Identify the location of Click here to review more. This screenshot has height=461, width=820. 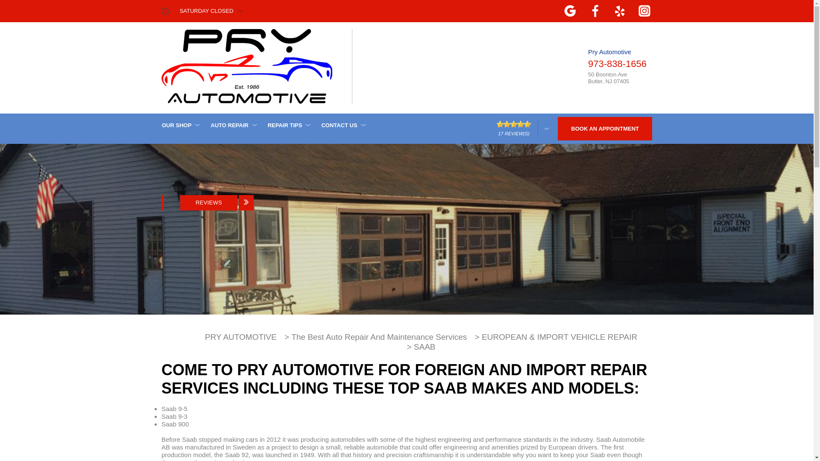
(523, 128).